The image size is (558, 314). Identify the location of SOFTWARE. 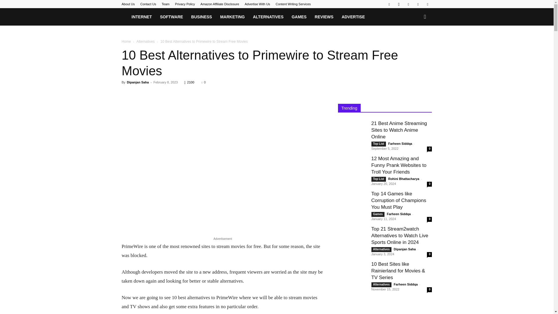
(171, 17).